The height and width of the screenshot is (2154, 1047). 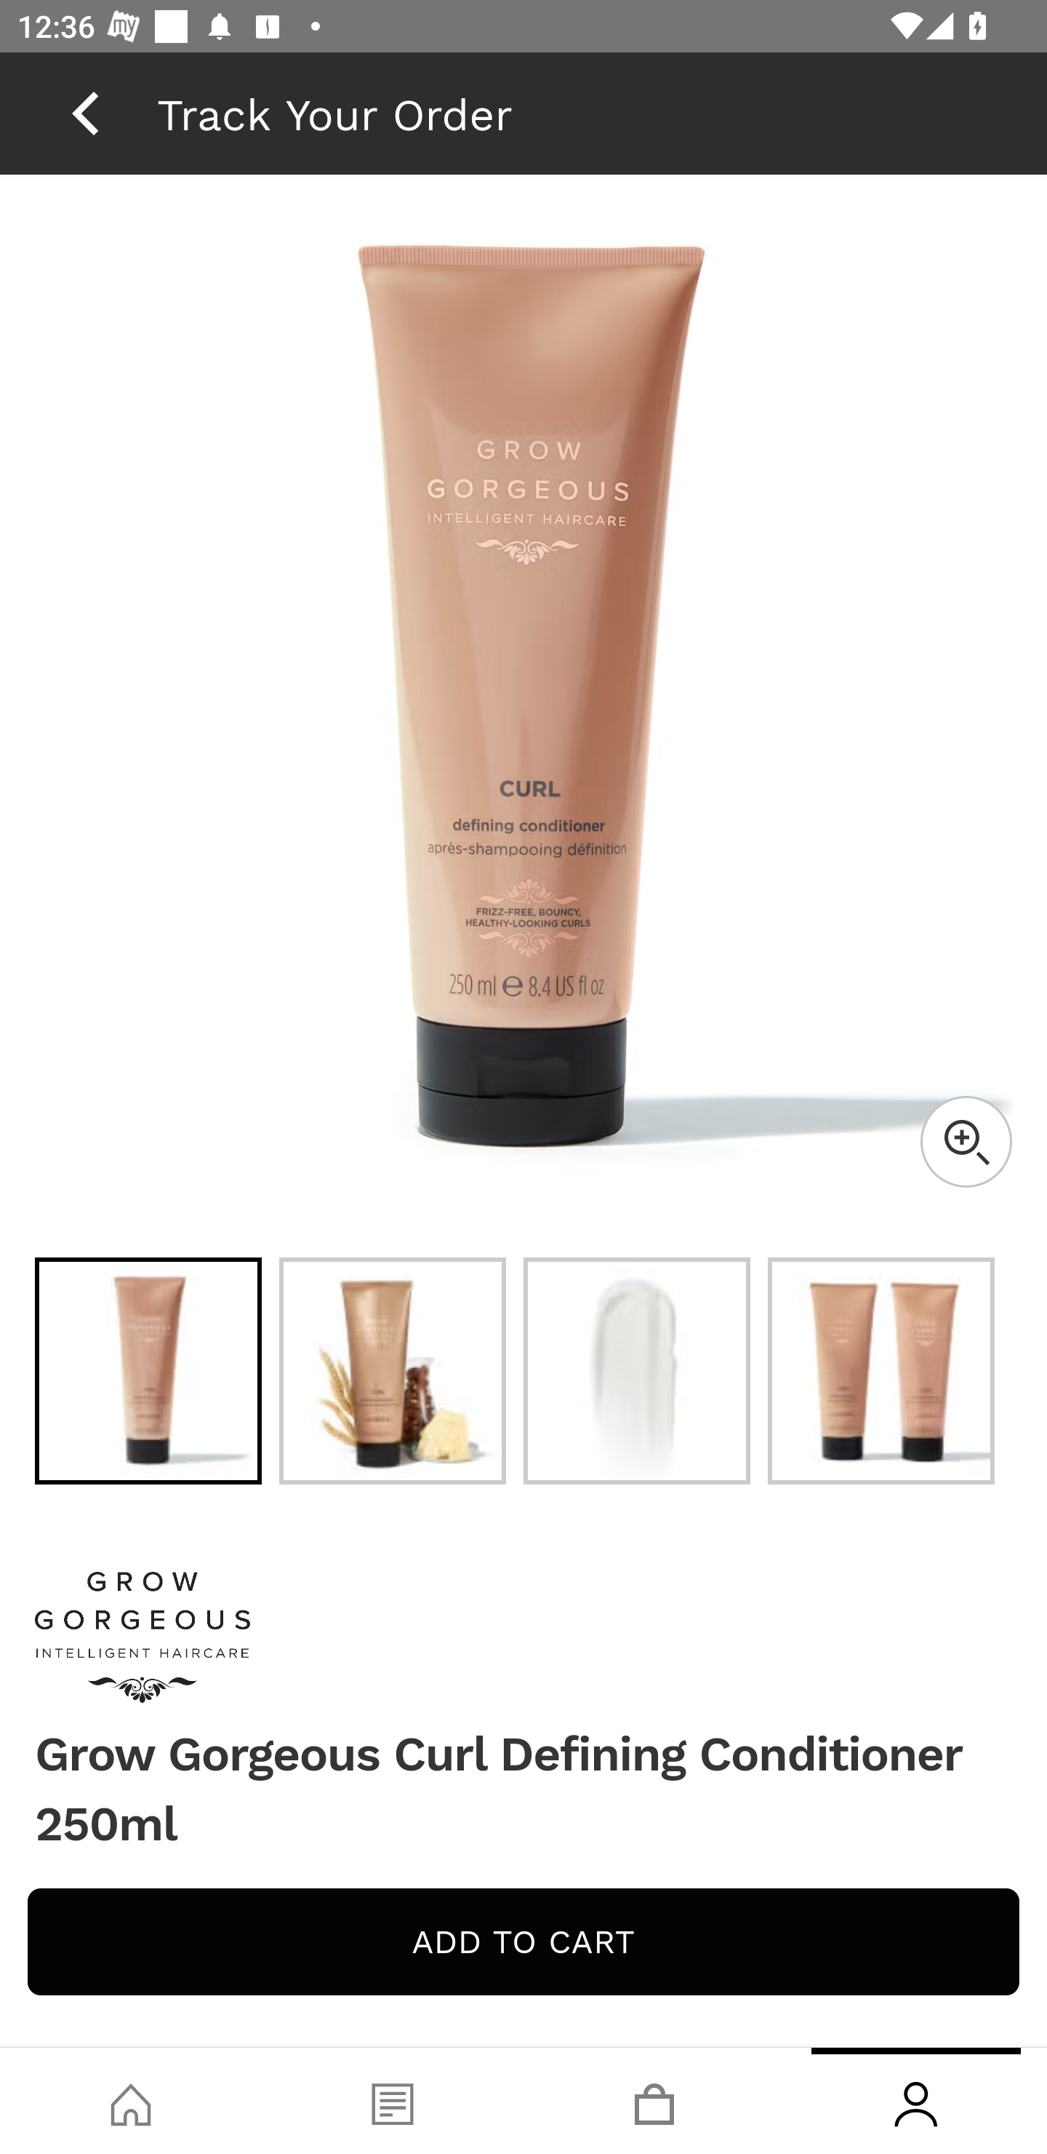 I want to click on Blog, tab, 2 of 4, so click(x=393, y=2101).